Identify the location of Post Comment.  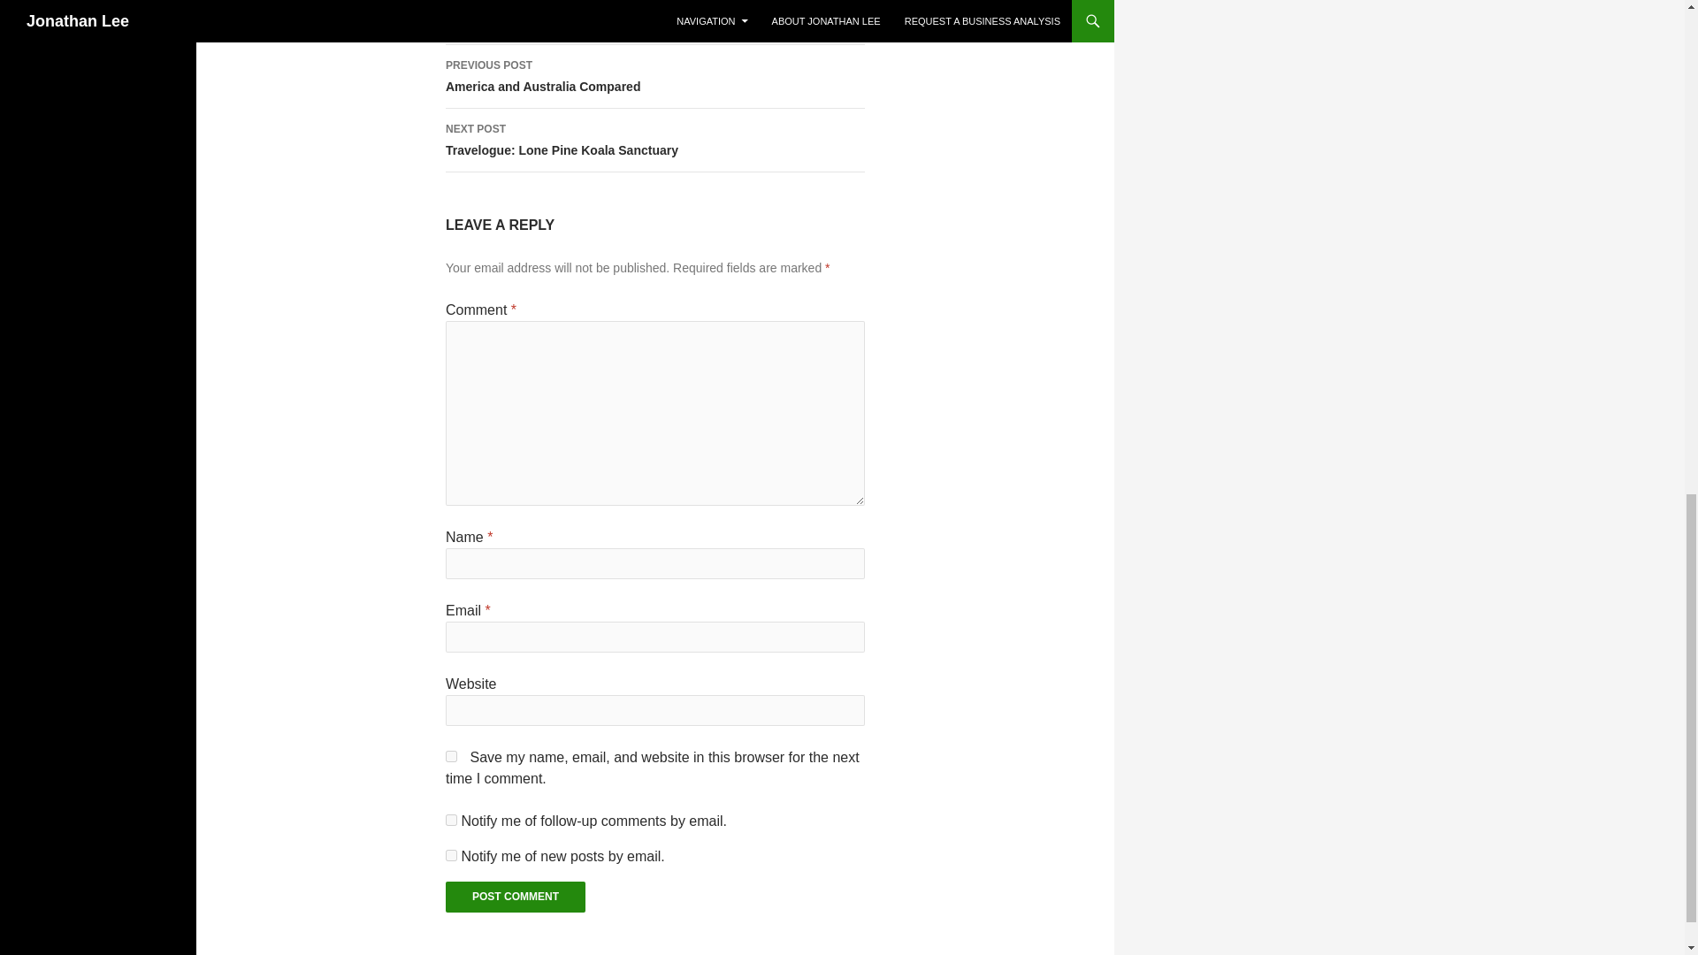
(515, 897).